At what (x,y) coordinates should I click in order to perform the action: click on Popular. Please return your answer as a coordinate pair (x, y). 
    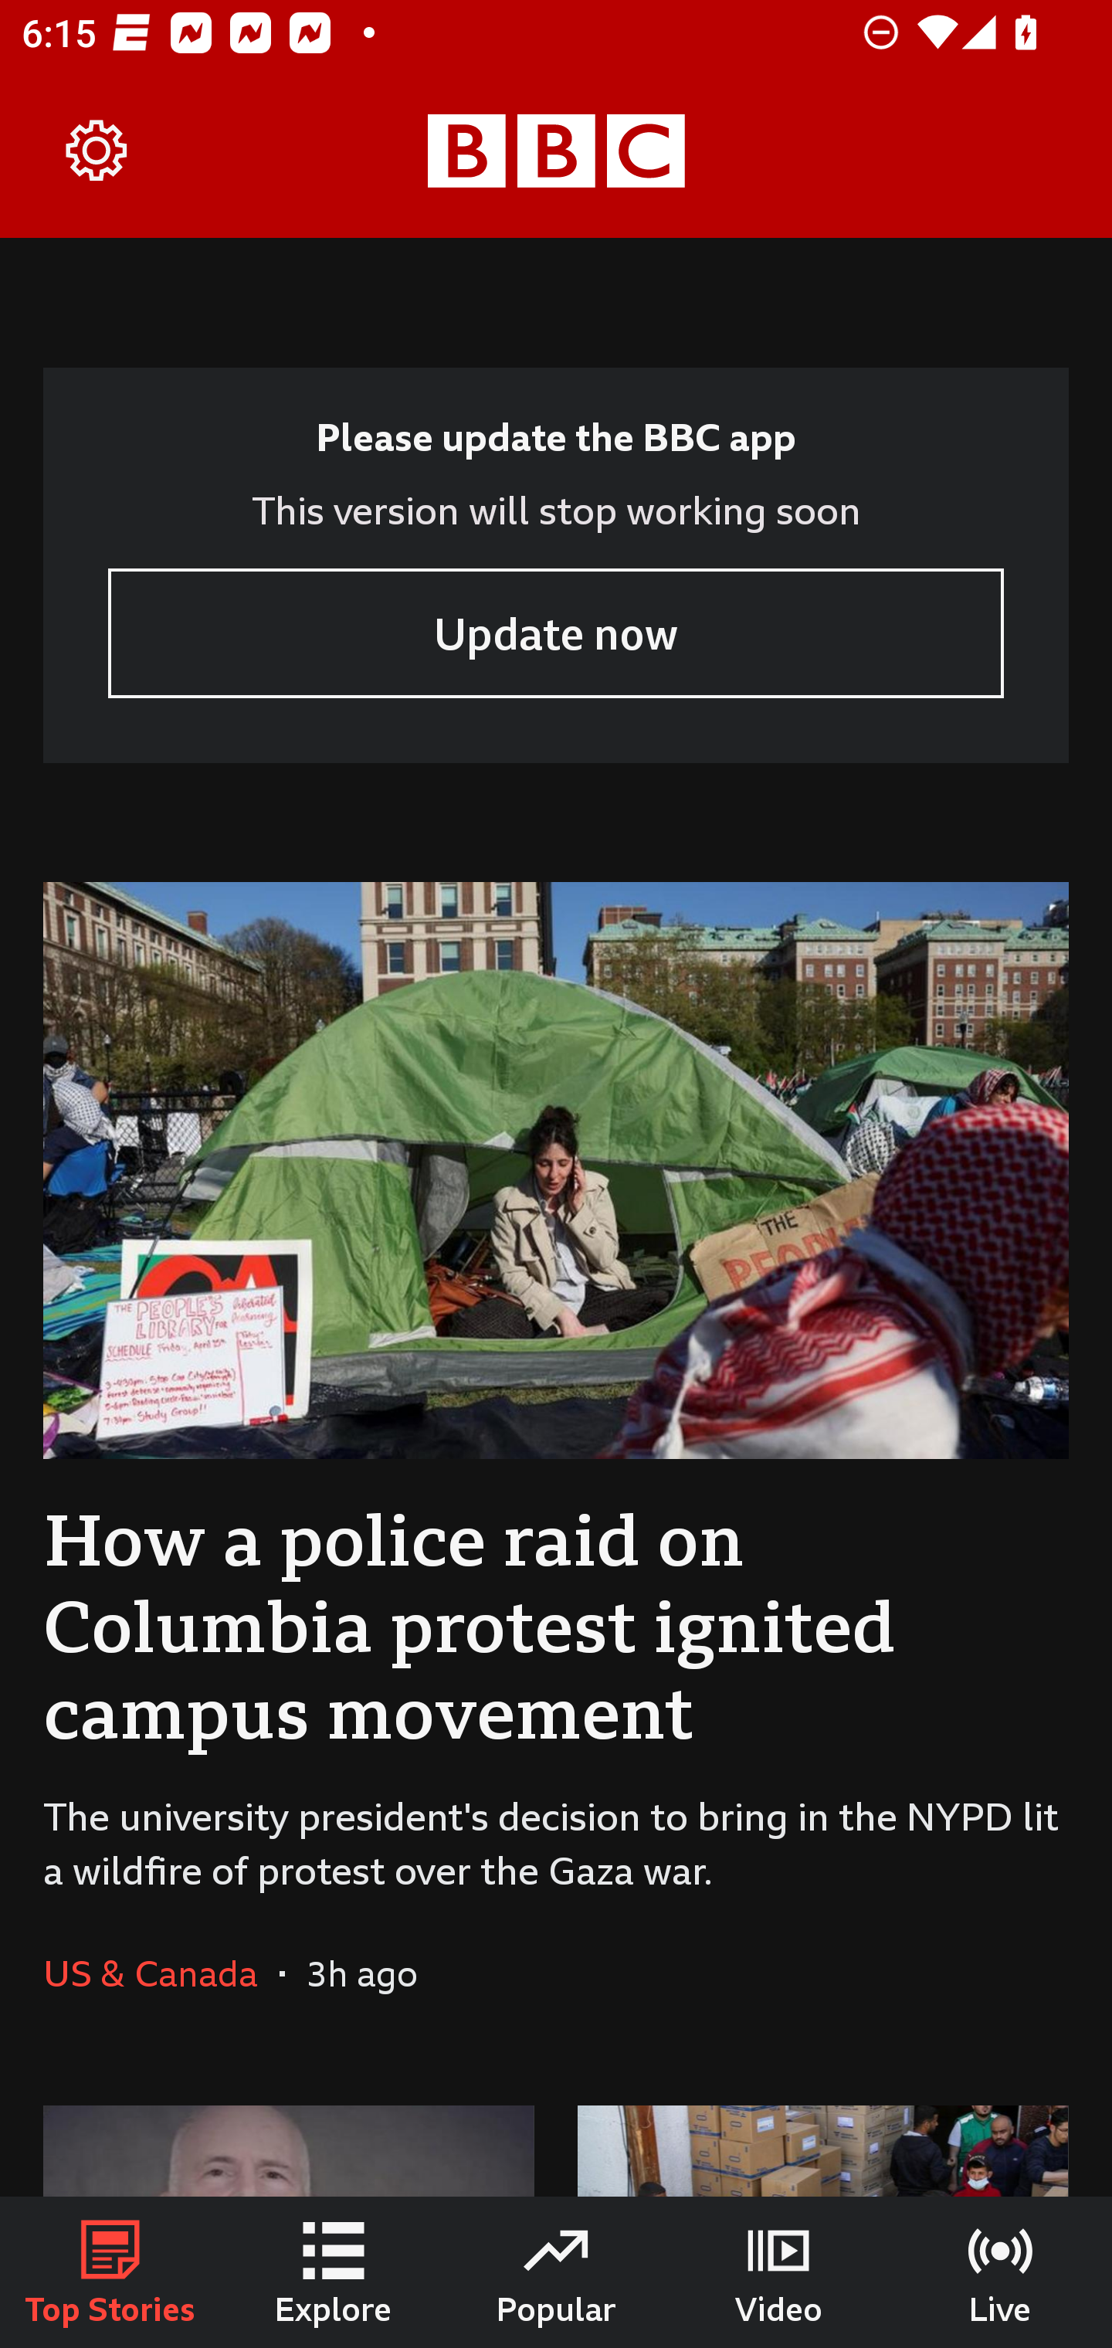
    Looking at the image, I should click on (556, 2272).